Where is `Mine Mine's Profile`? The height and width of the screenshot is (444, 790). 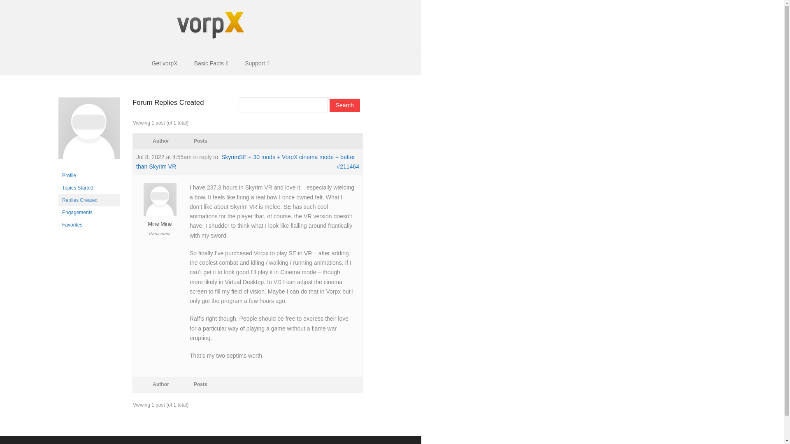 Mine Mine's Profile is located at coordinates (89, 175).